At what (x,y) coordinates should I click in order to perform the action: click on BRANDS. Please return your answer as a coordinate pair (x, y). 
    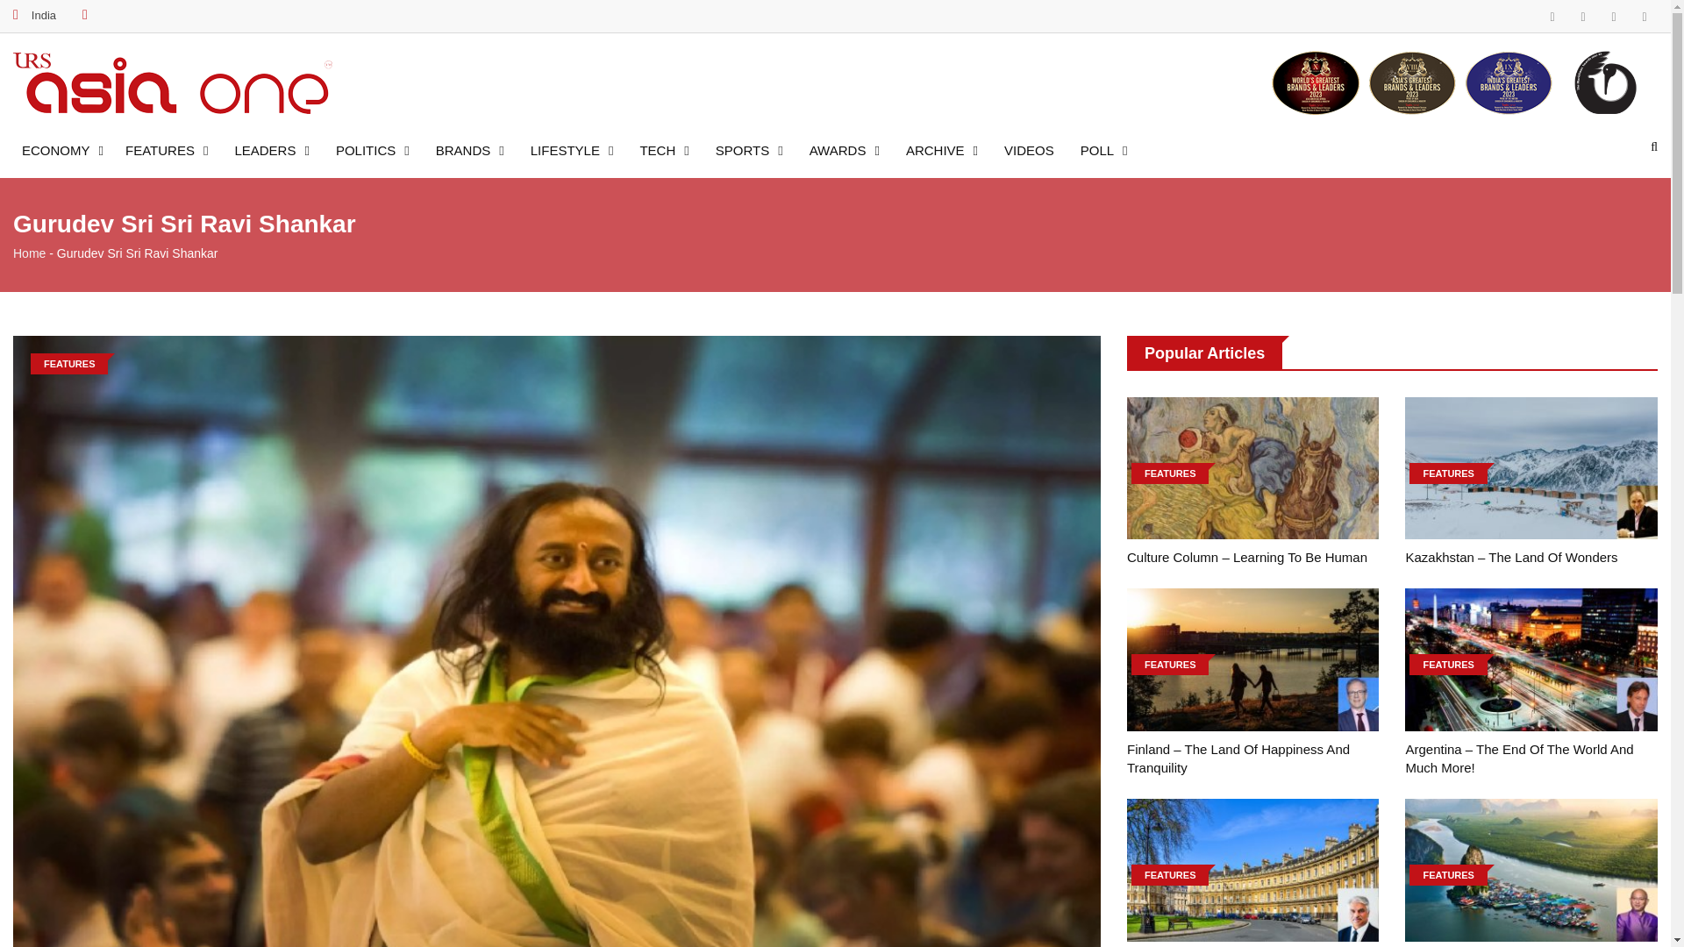
    Looking at the image, I should click on (469, 146).